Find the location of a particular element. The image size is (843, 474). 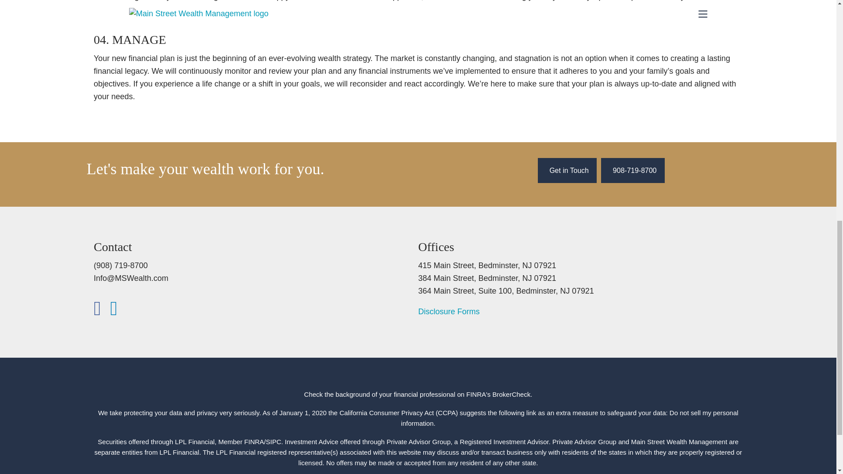

SIPC is located at coordinates (274, 442).